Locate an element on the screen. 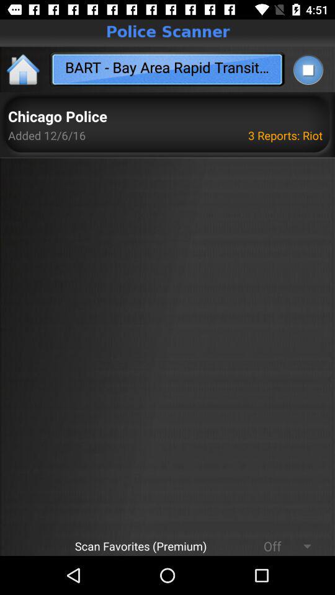 Image resolution: width=335 pixels, height=595 pixels. turn off icon next to 3 reports: riot icon is located at coordinates (47, 135).